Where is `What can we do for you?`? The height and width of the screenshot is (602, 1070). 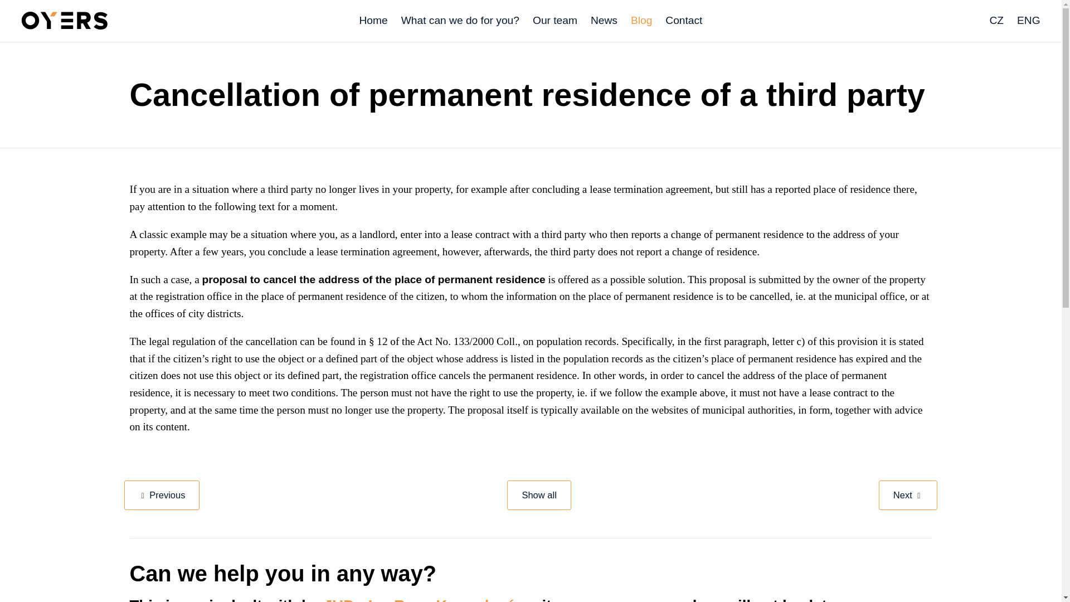 What can we do for you? is located at coordinates (460, 20).